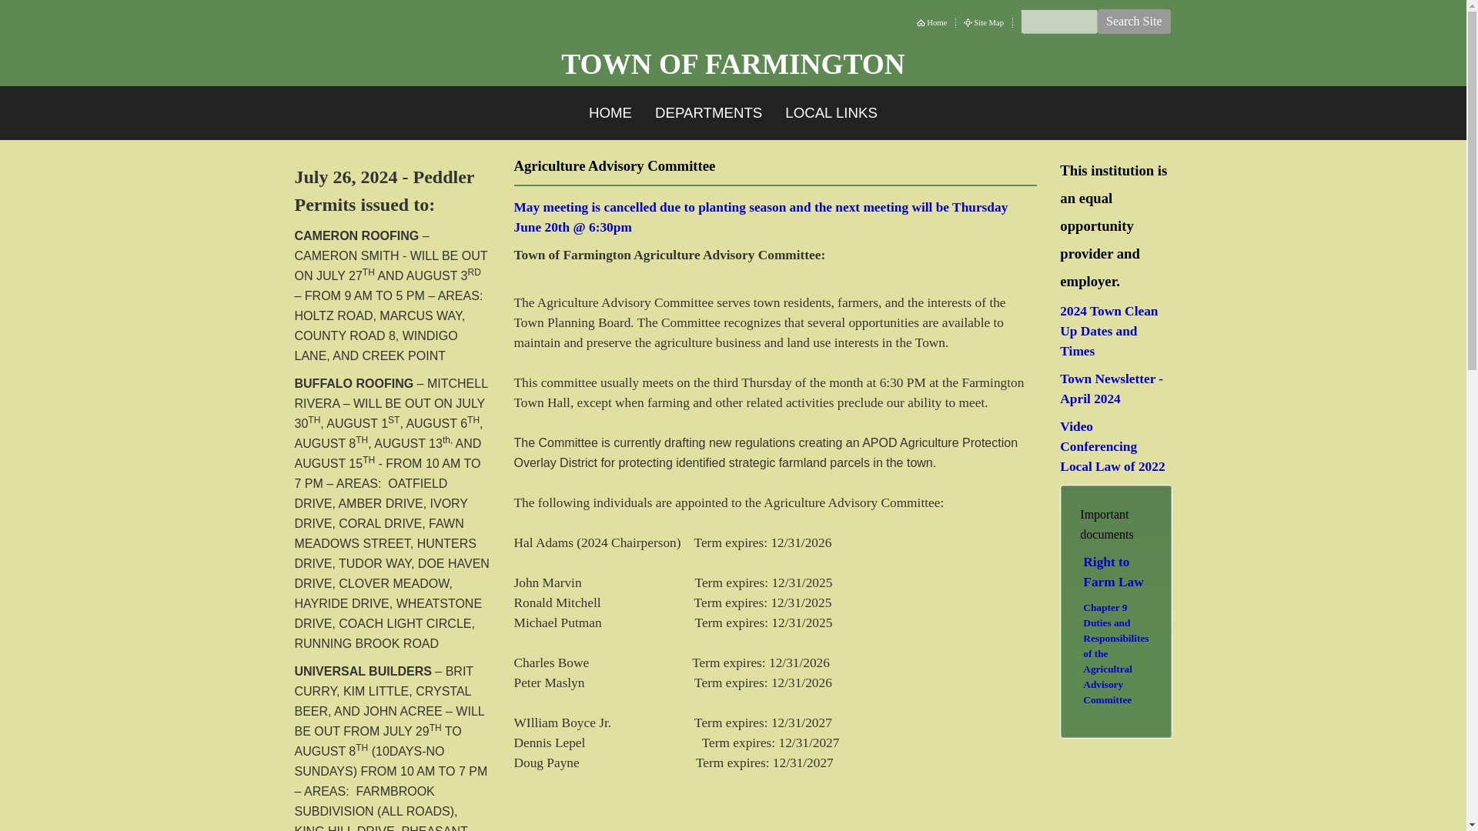  What do you see at coordinates (989, 22) in the screenshot?
I see `Site Map` at bounding box center [989, 22].